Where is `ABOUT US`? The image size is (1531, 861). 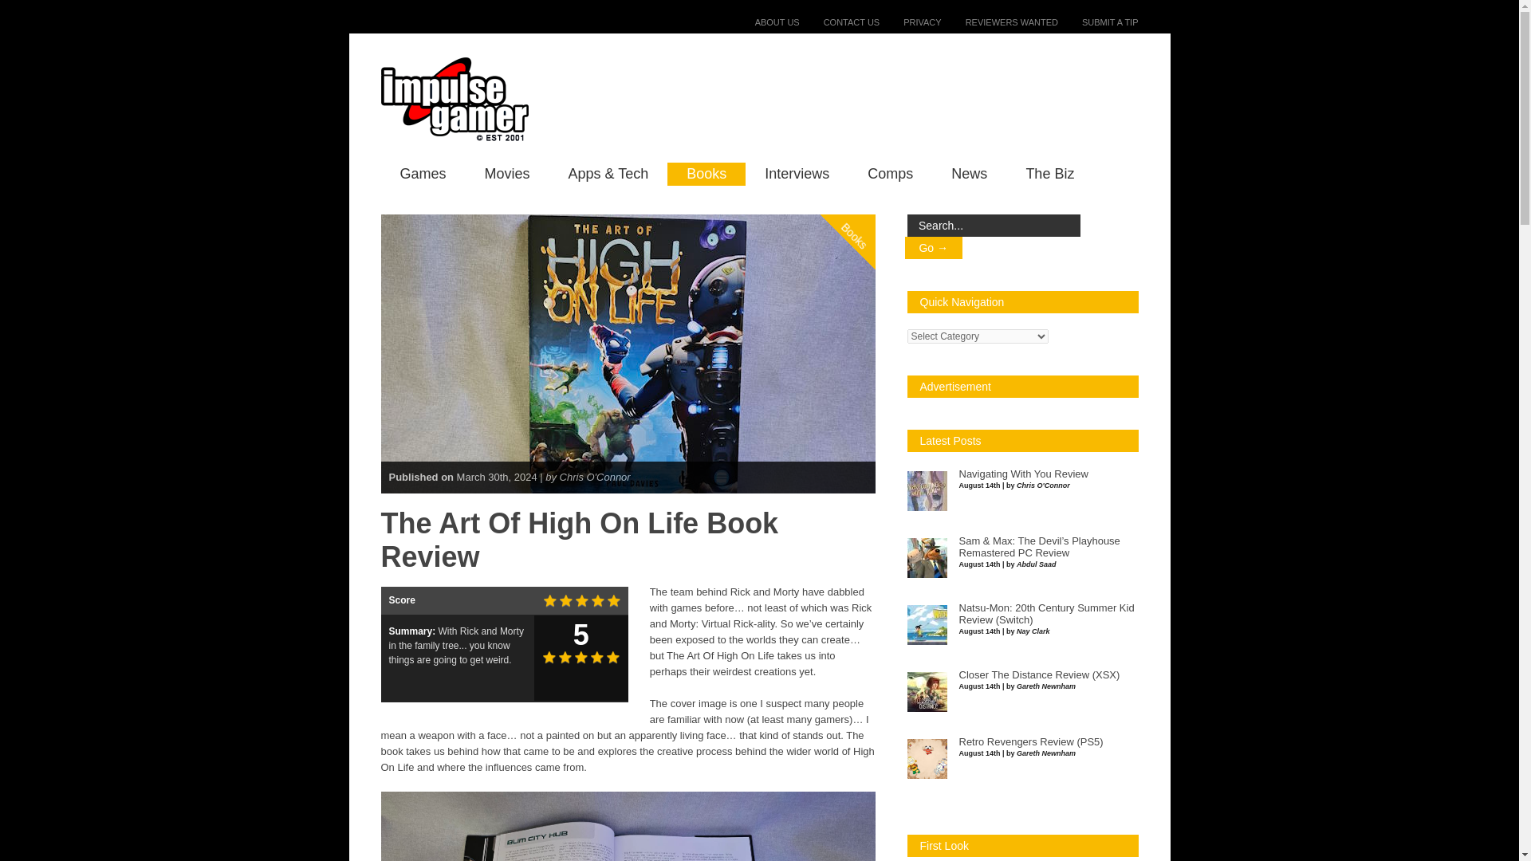
ABOUT US is located at coordinates (765, 22).